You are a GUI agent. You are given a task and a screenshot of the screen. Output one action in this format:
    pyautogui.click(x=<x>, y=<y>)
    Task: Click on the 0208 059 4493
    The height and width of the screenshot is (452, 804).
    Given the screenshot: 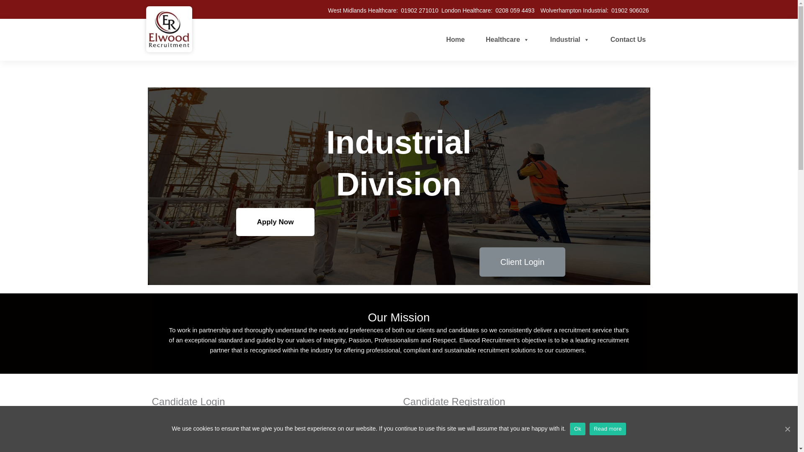 What is the action you would take?
    pyautogui.click(x=515, y=10)
    